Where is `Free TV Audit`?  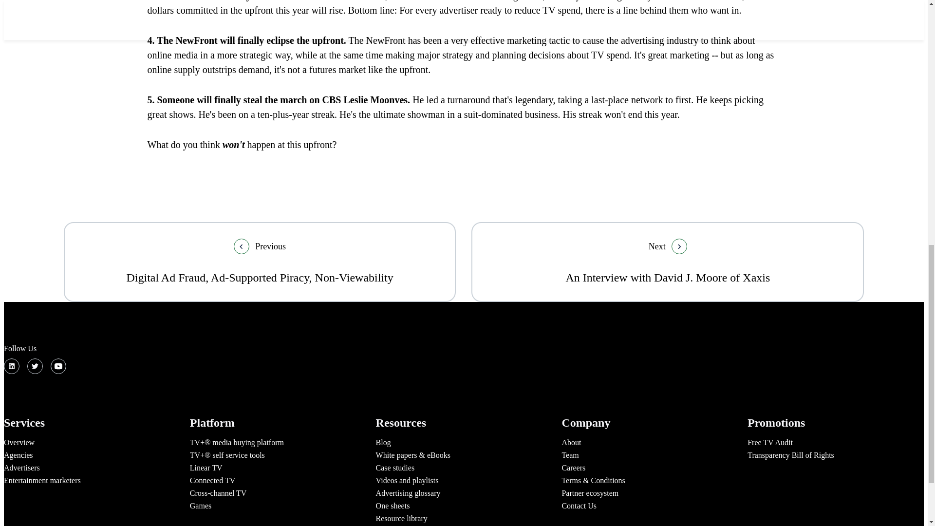
Free TV Audit is located at coordinates (42, 480).